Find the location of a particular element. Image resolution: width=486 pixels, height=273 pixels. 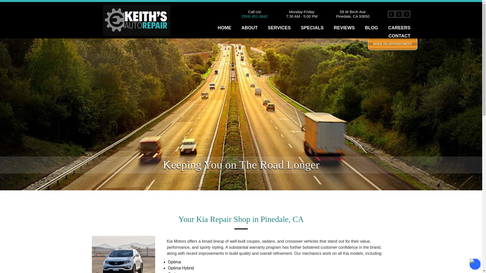

CONTACT is located at coordinates (399, 36).